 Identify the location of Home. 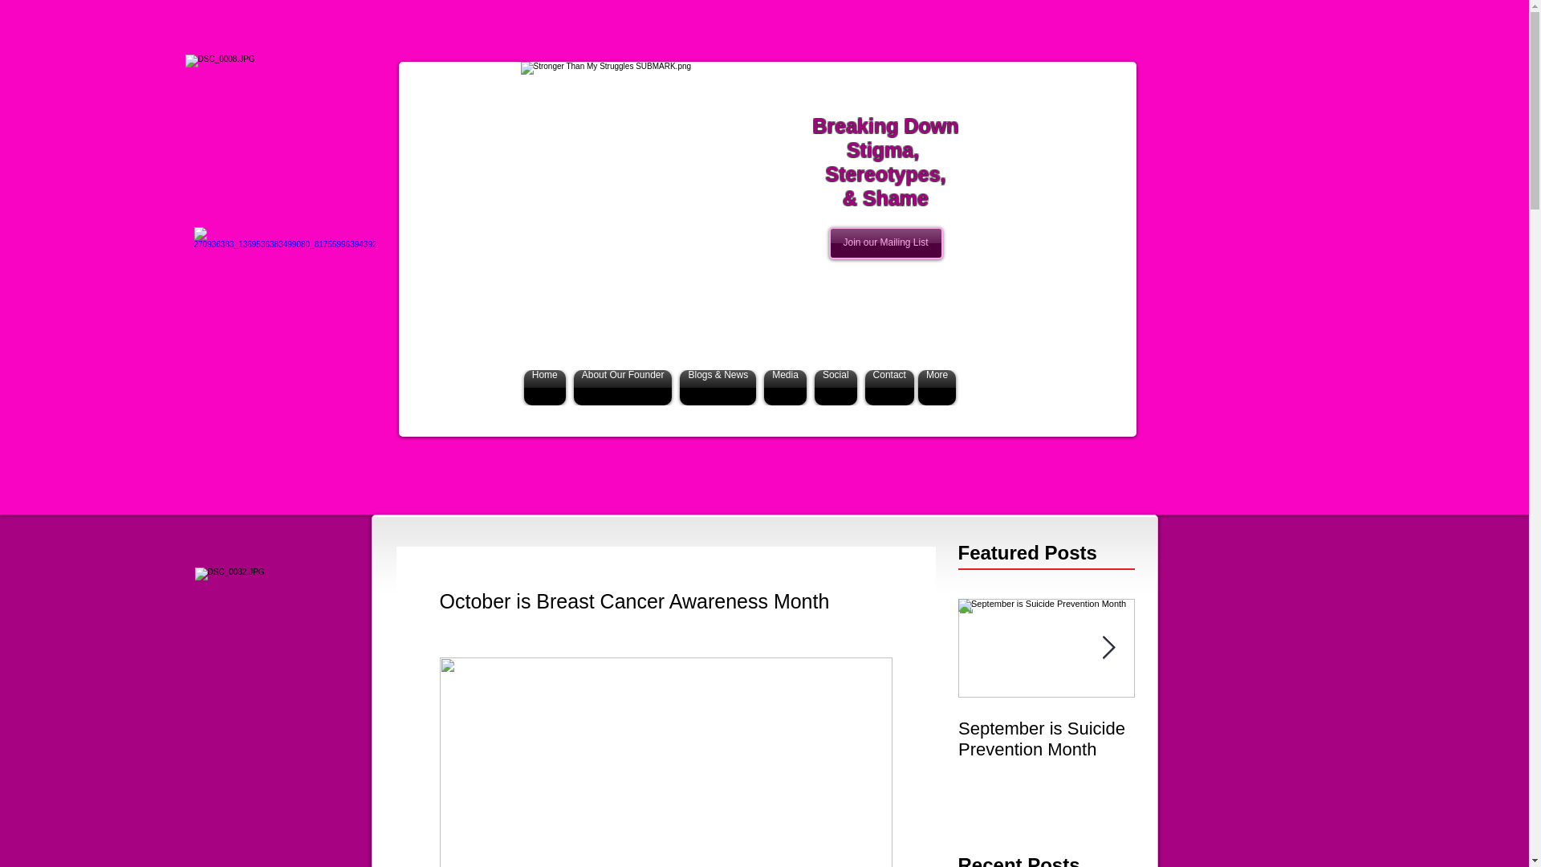
(547, 388).